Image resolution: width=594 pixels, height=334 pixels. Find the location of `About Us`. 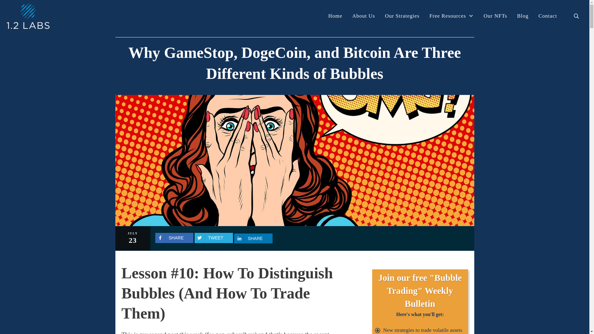

About Us is located at coordinates (363, 16).